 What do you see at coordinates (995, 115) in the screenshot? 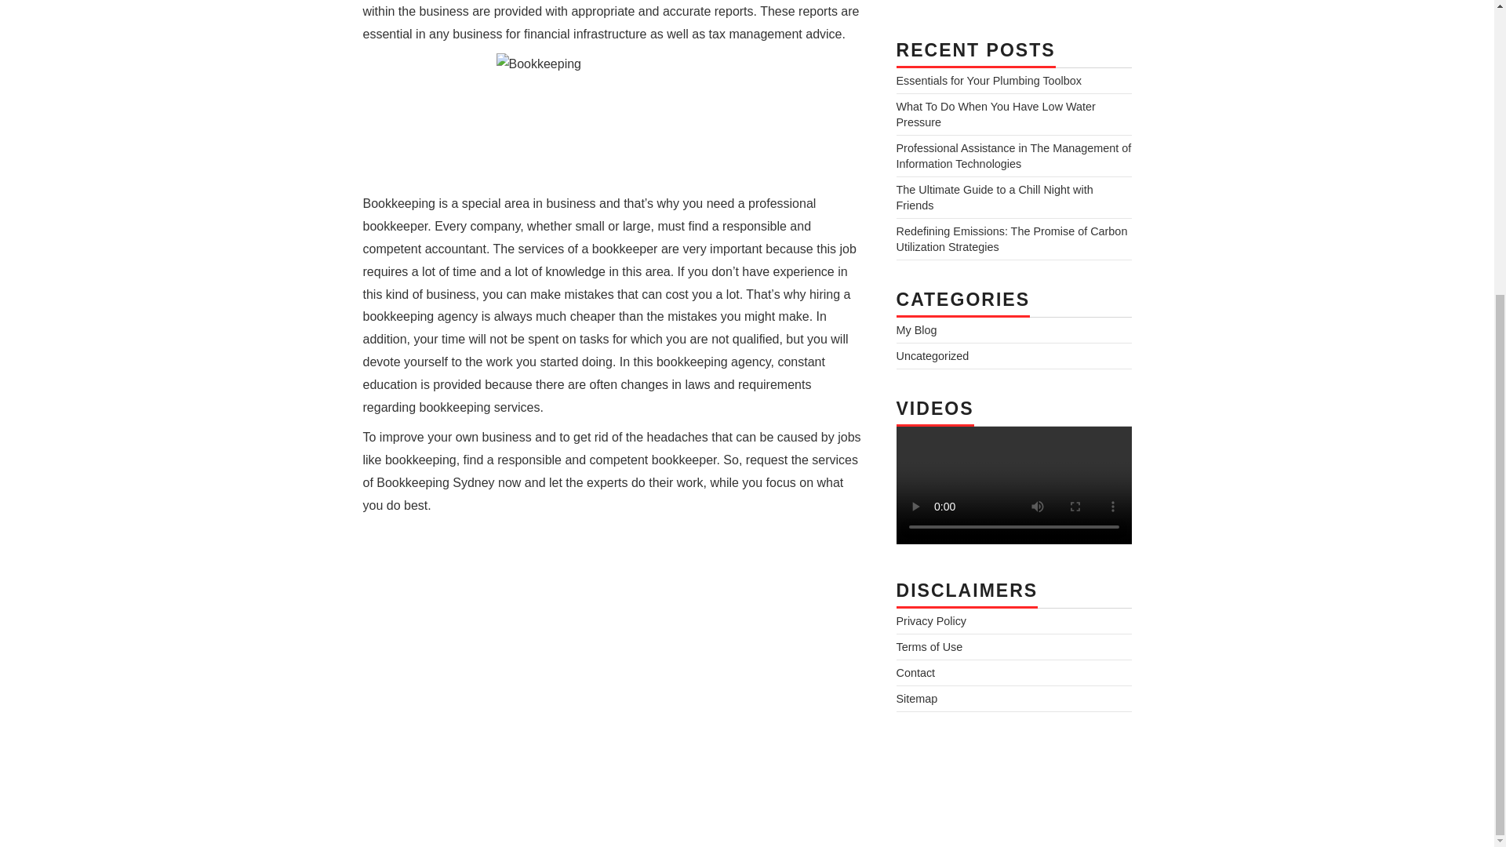
I see `What To Do When You Have Low Water Pressure` at bounding box center [995, 115].